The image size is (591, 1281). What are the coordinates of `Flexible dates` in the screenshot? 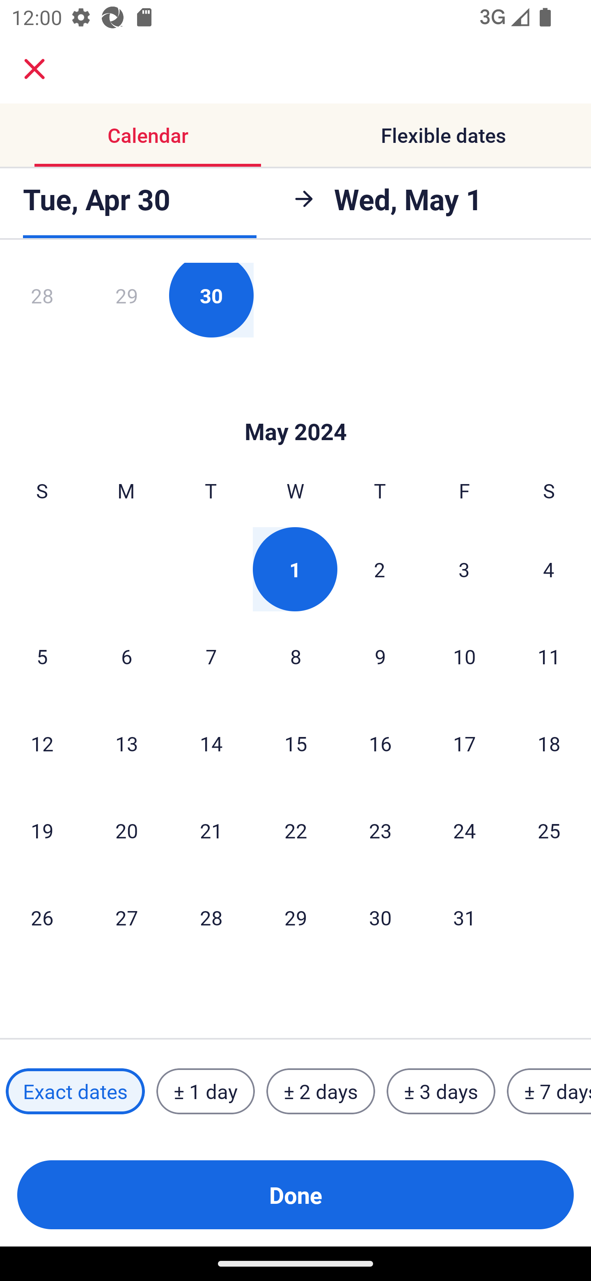 It's located at (443, 135).